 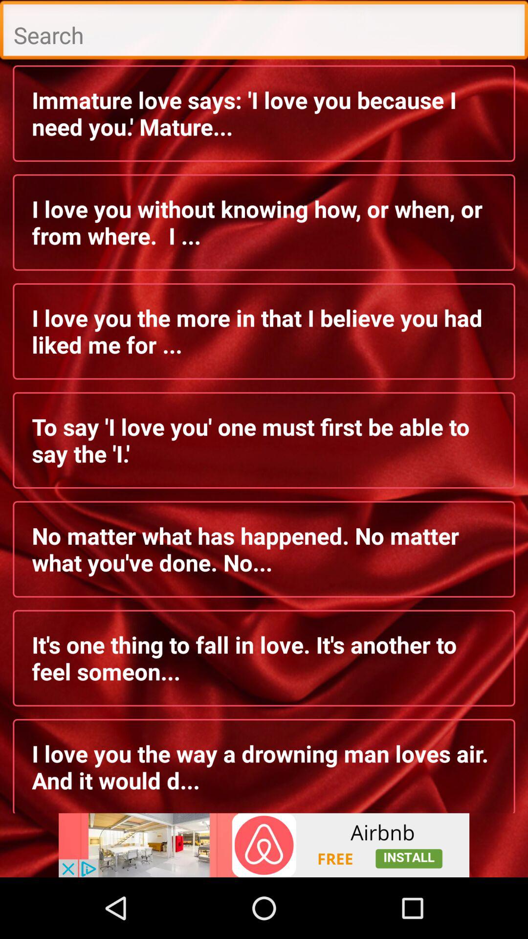 What do you see at coordinates (264, 32) in the screenshot?
I see `enter a search term` at bounding box center [264, 32].